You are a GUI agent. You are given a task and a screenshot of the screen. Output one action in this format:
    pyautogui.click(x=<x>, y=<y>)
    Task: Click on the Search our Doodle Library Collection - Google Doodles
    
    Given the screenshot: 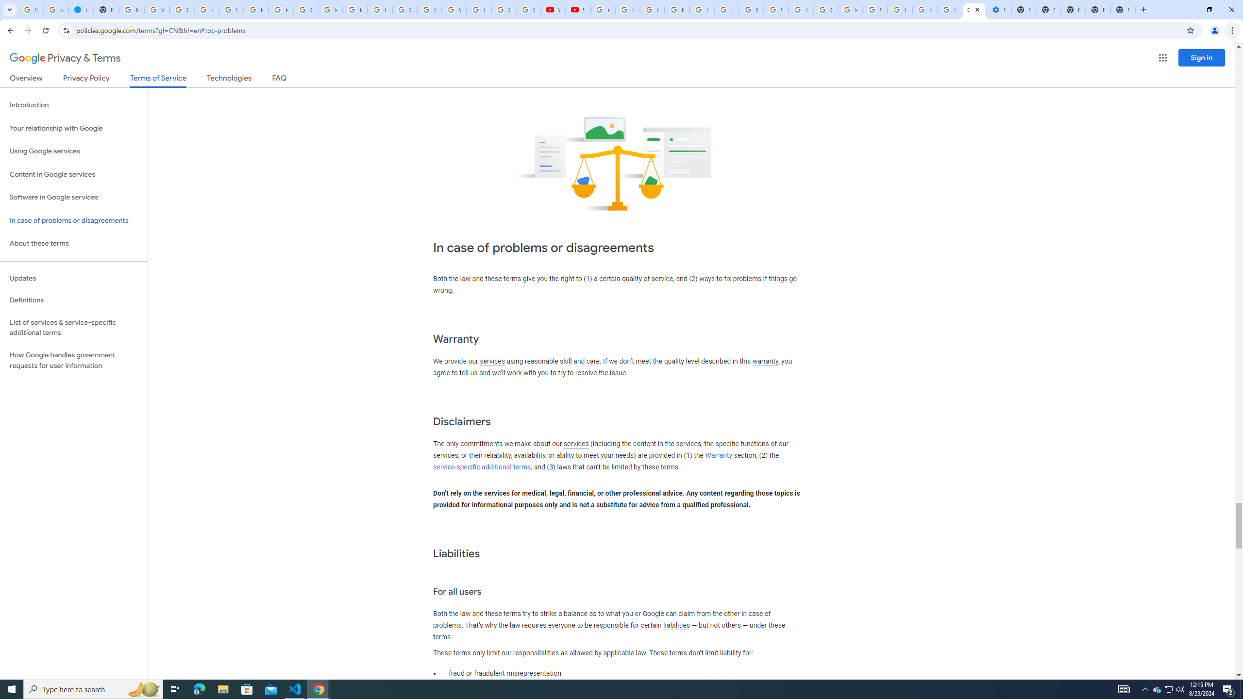 What is the action you would take?
    pyautogui.click(x=776, y=10)
    